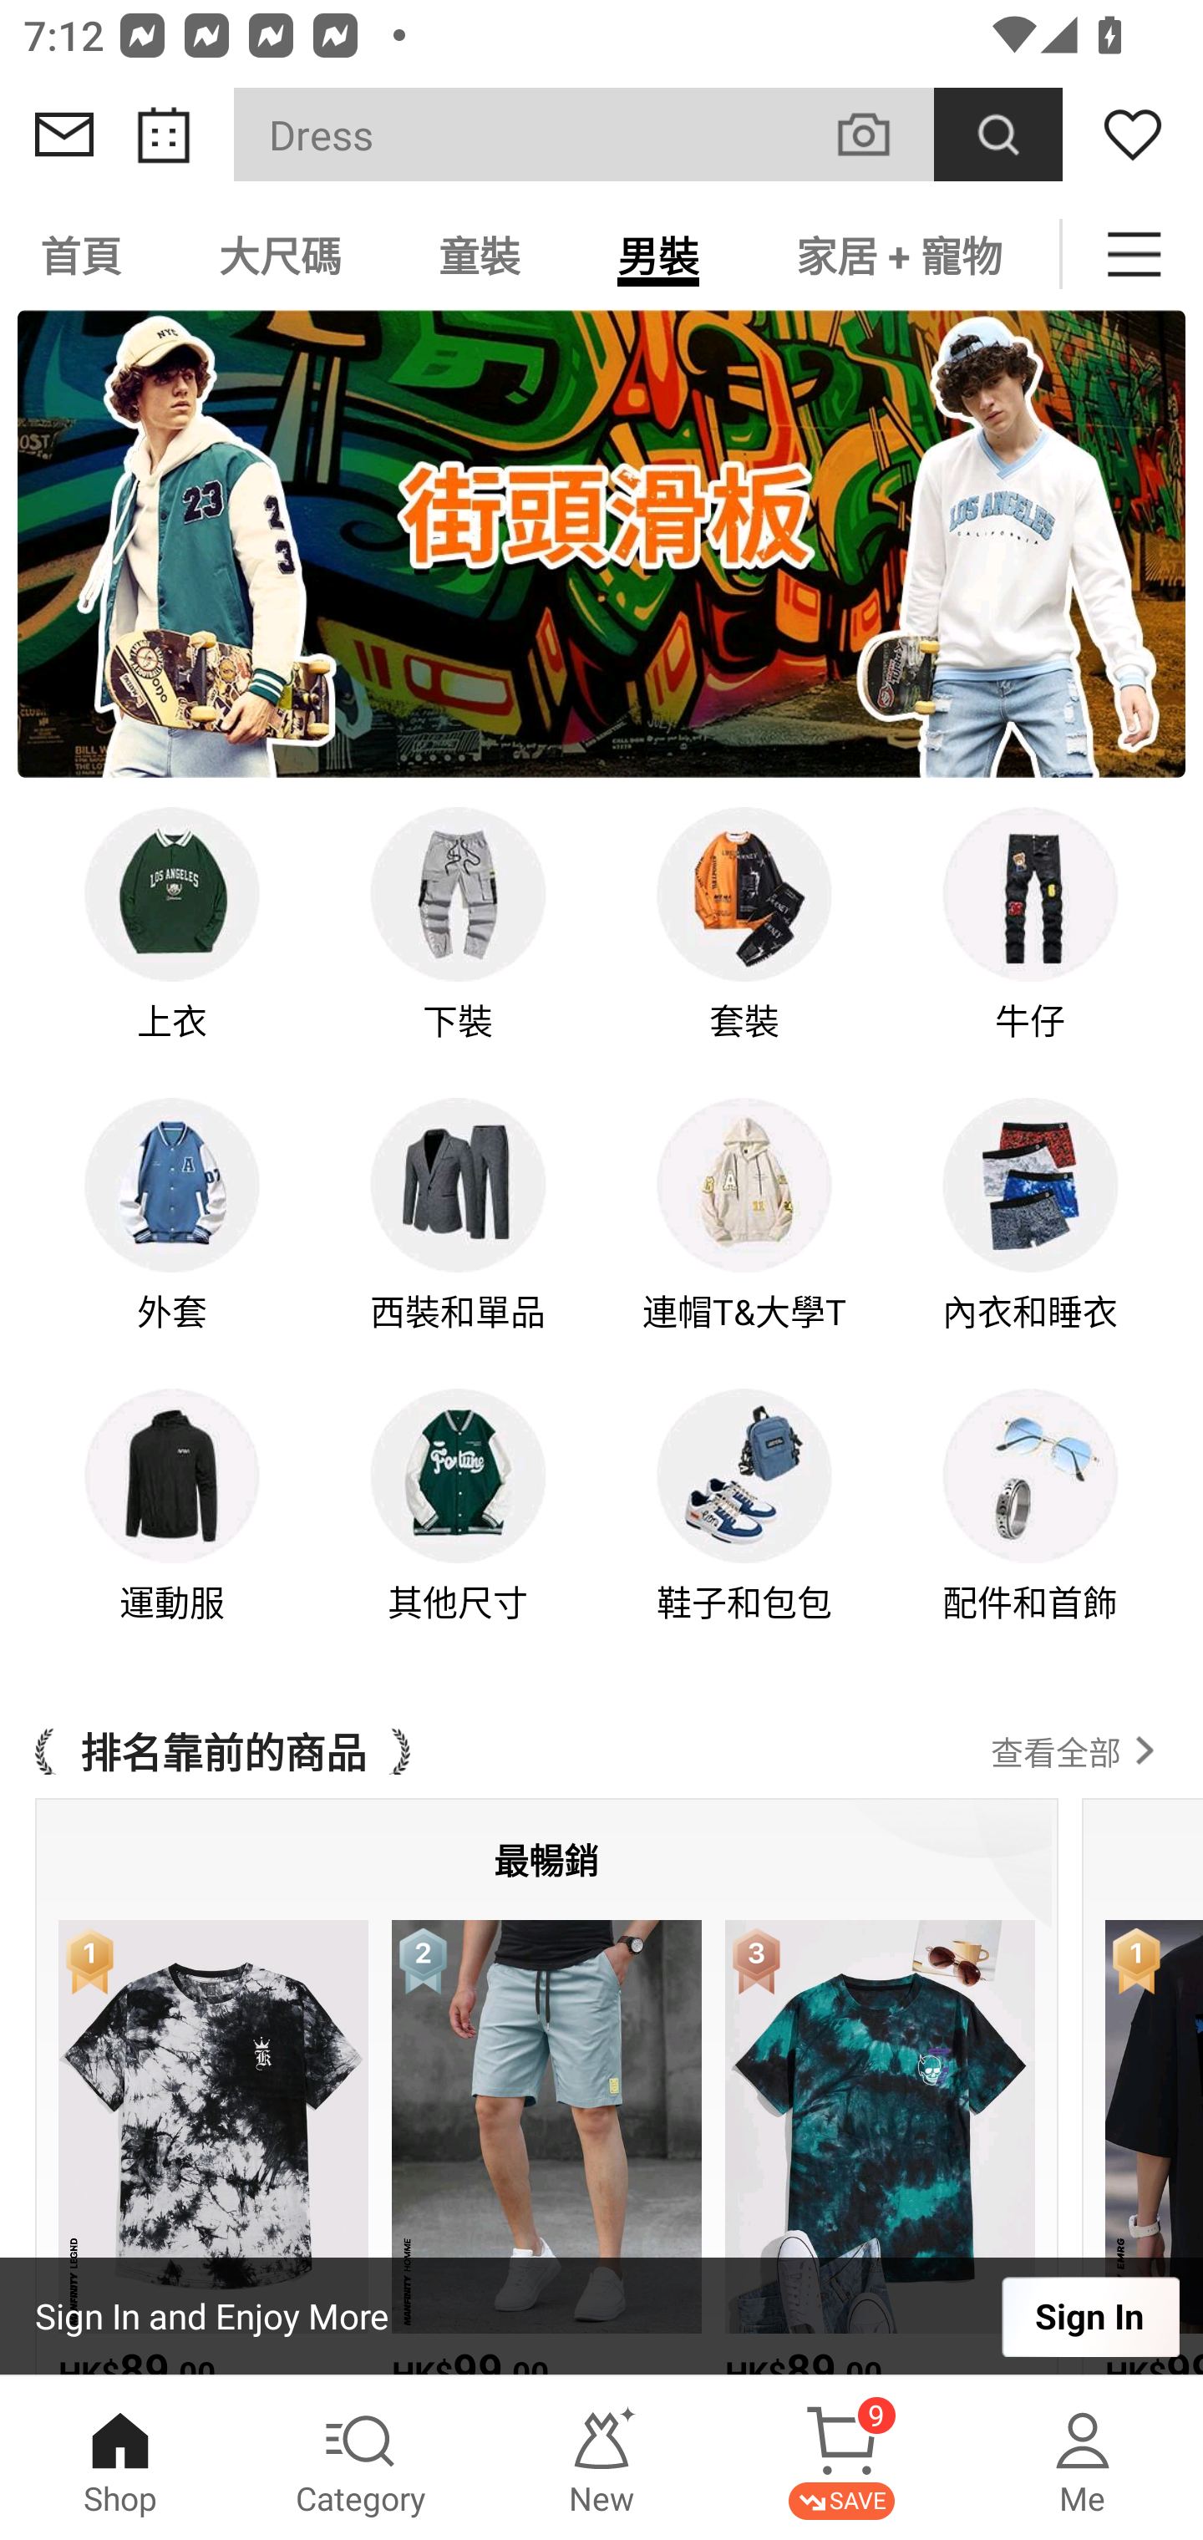 Image resolution: width=1203 pixels, height=2540 pixels. What do you see at coordinates (480, 254) in the screenshot?
I see `童裝` at bounding box center [480, 254].